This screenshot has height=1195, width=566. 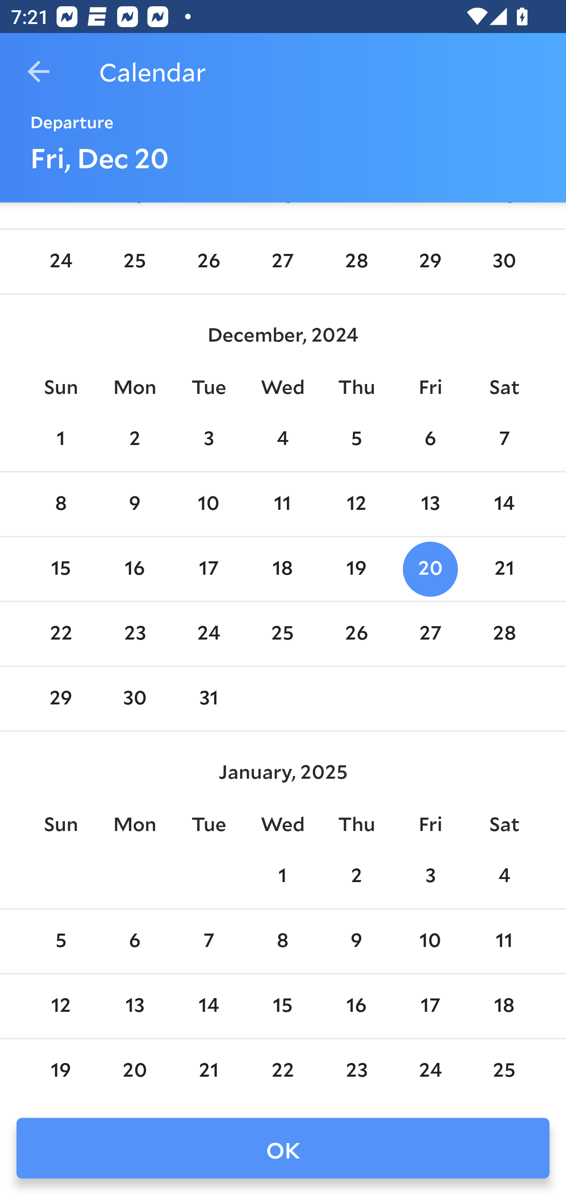 I want to click on 4, so click(x=283, y=439).